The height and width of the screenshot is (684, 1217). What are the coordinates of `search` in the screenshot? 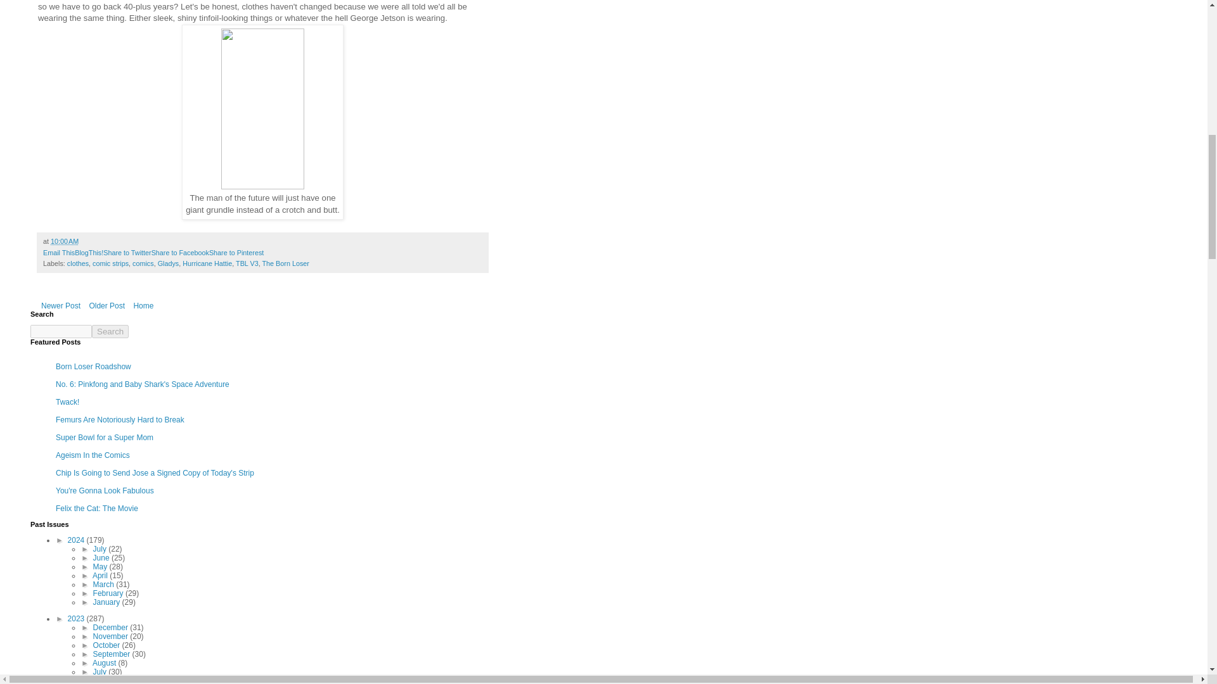 It's located at (110, 331).